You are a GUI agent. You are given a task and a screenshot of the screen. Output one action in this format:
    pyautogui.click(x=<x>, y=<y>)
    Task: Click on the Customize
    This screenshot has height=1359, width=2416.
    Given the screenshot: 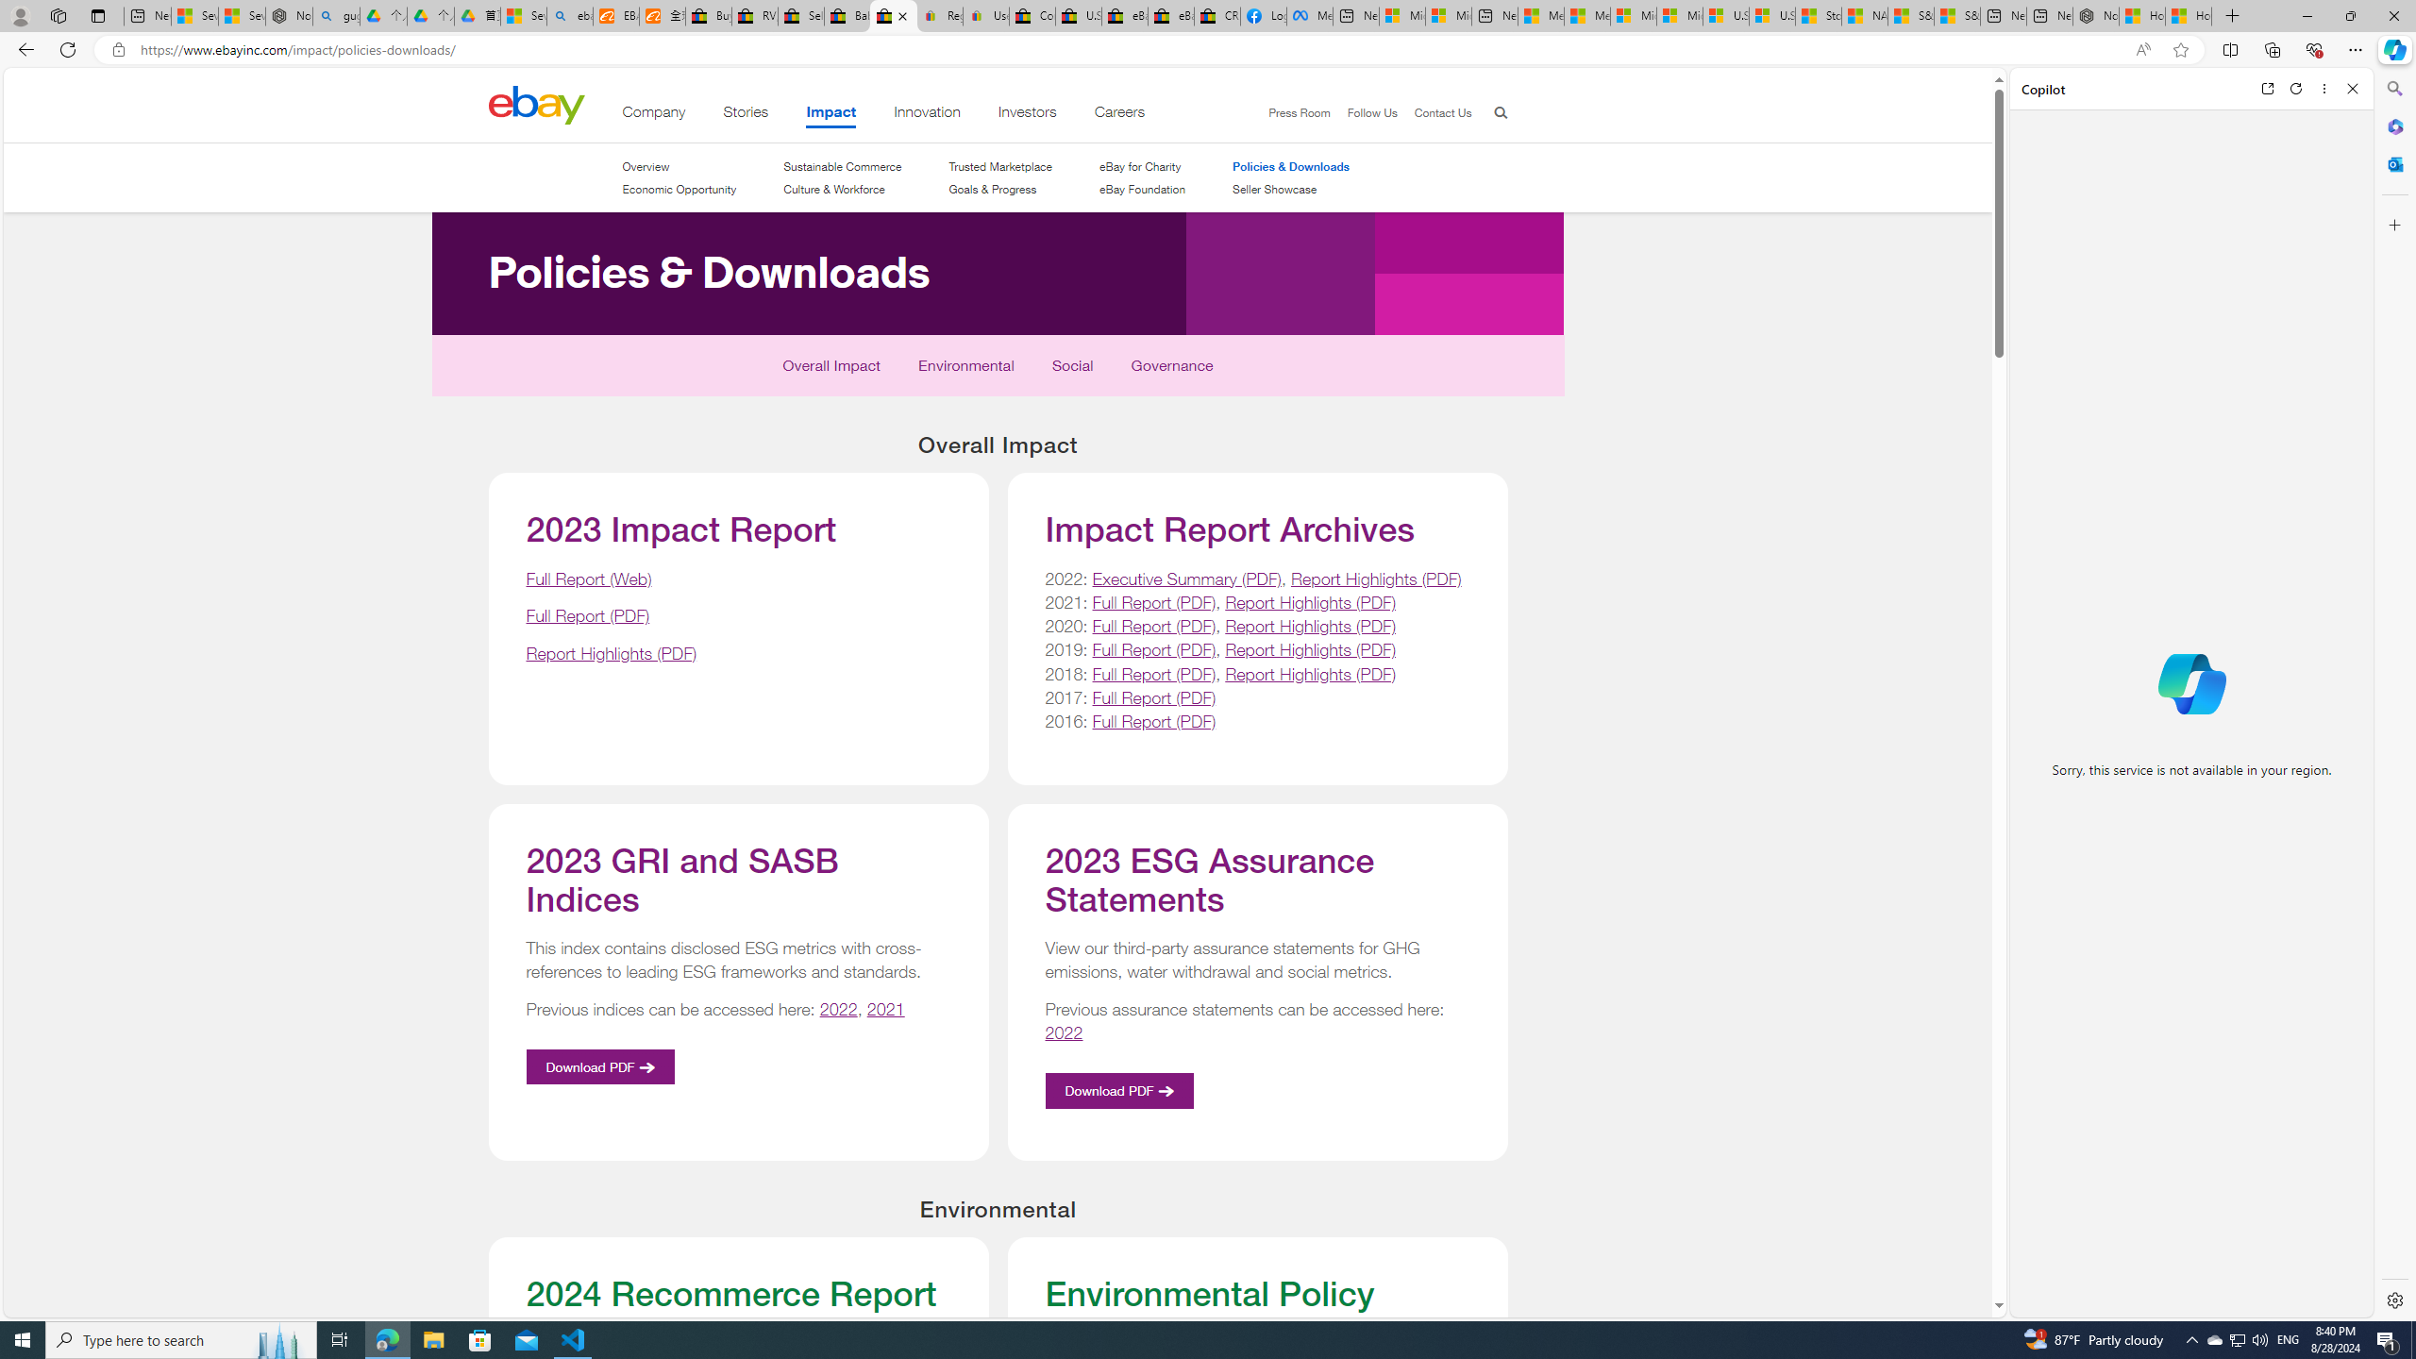 What is the action you would take?
    pyautogui.click(x=2393, y=225)
    